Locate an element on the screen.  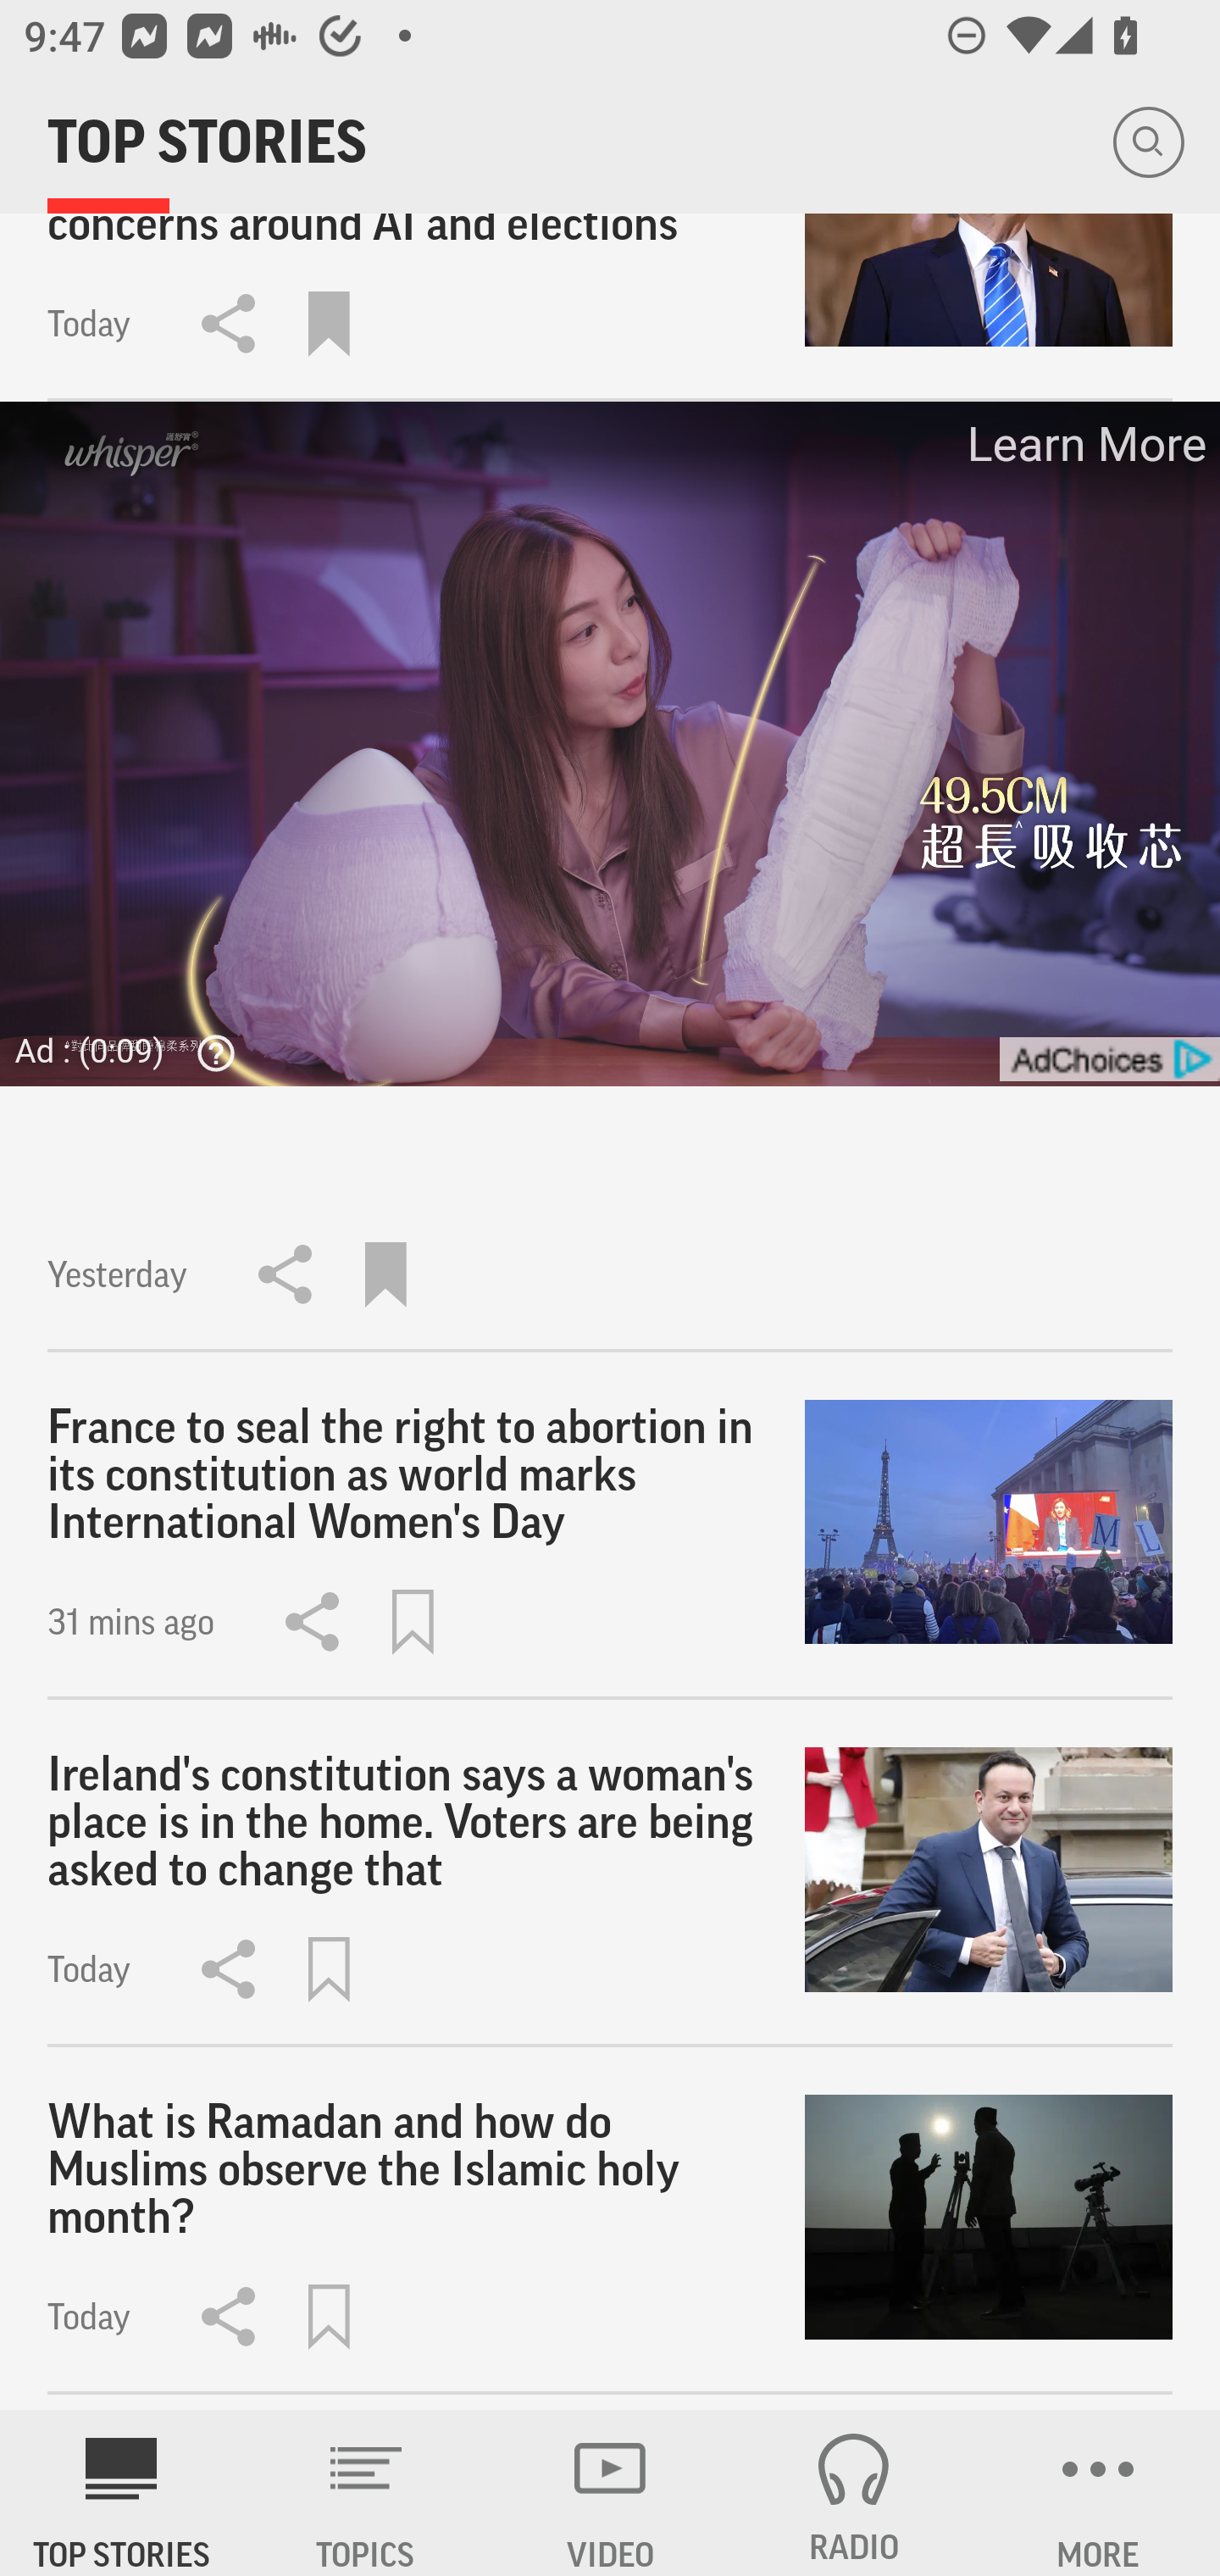
RADIO is located at coordinates (854, 2493).